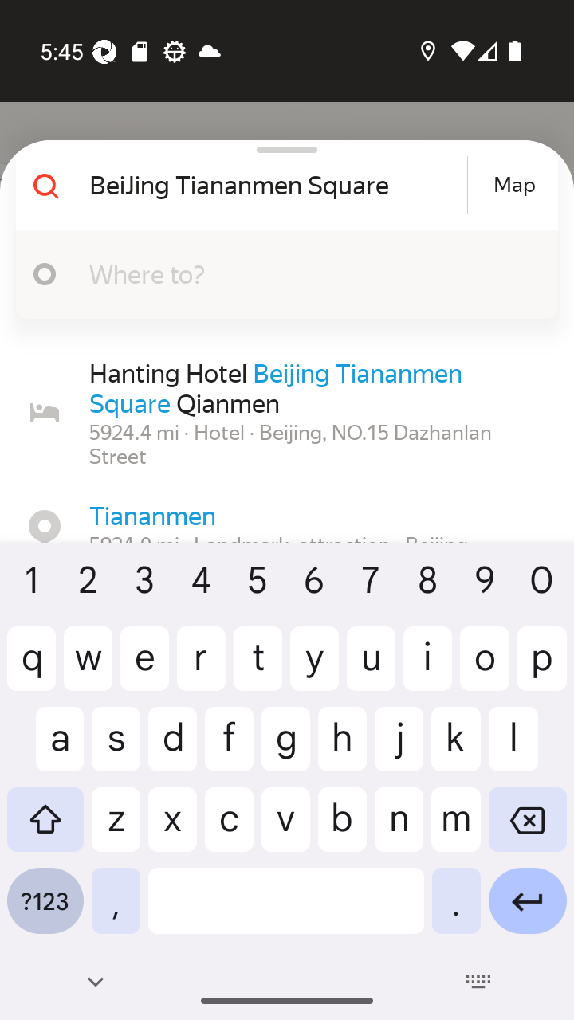 Image resolution: width=574 pixels, height=1020 pixels. What do you see at coordinates (514, 185) in the screenshot?
I see `Map` at bounding box center [514, 185].